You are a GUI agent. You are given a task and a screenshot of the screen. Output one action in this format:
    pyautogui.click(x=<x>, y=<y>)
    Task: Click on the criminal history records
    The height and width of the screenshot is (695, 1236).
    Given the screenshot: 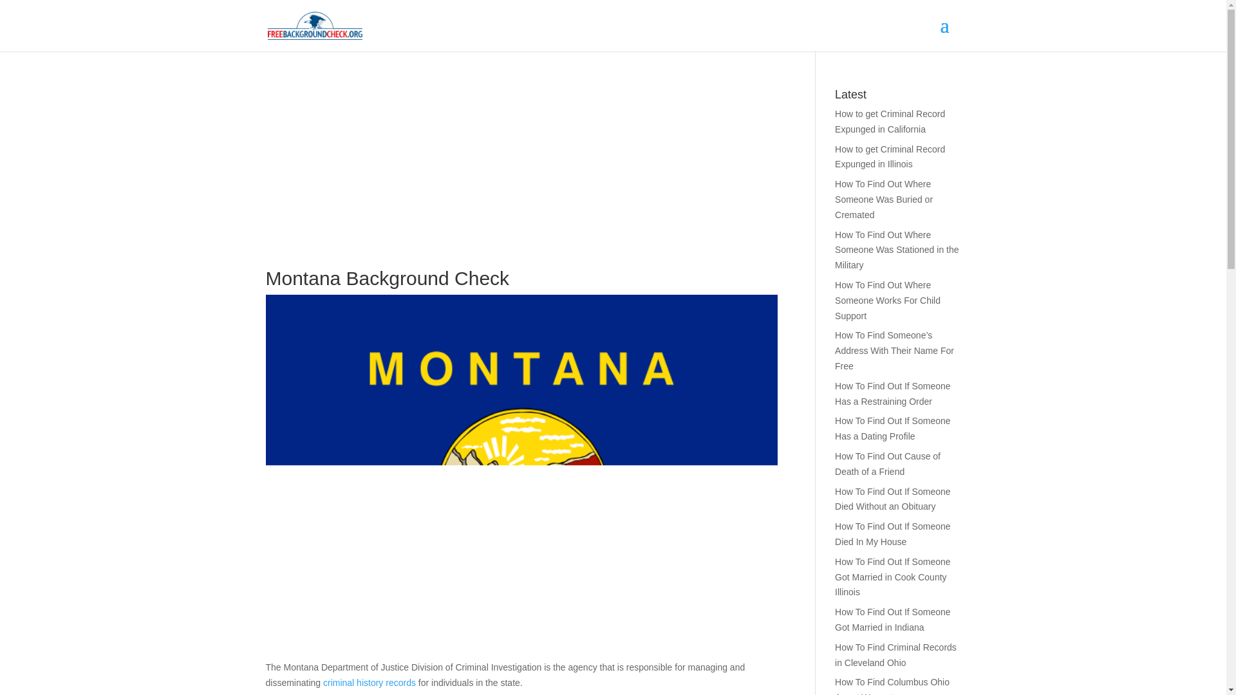 What is the action you would take?
    pyautogui.click(x=369, y=683)
    